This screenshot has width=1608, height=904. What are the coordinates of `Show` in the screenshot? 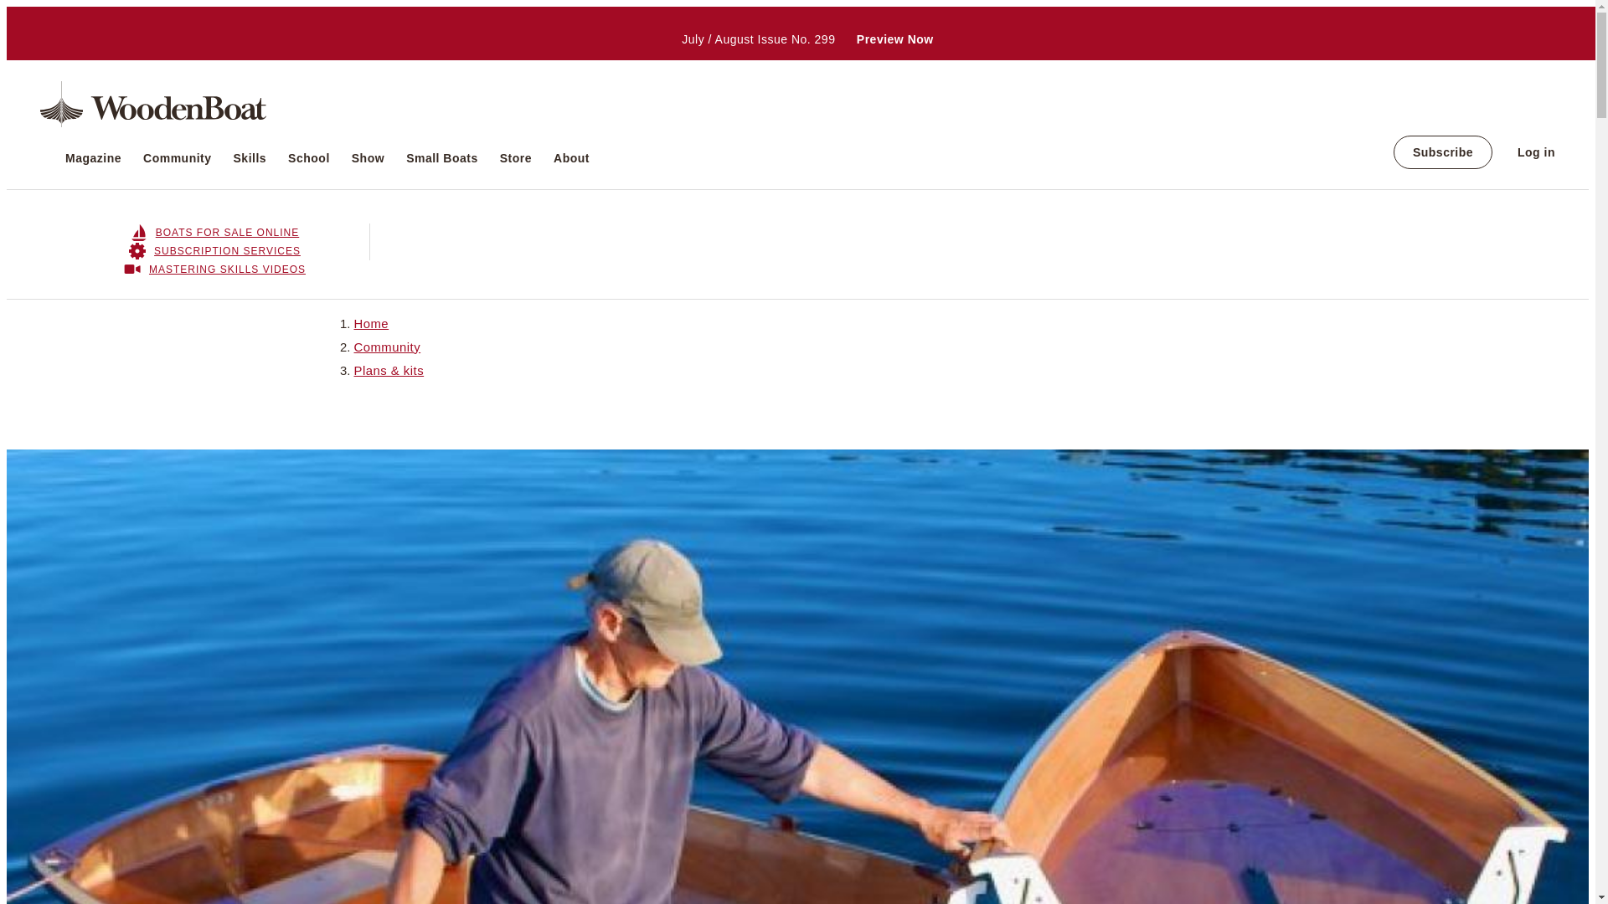 It's located at (368, 157).